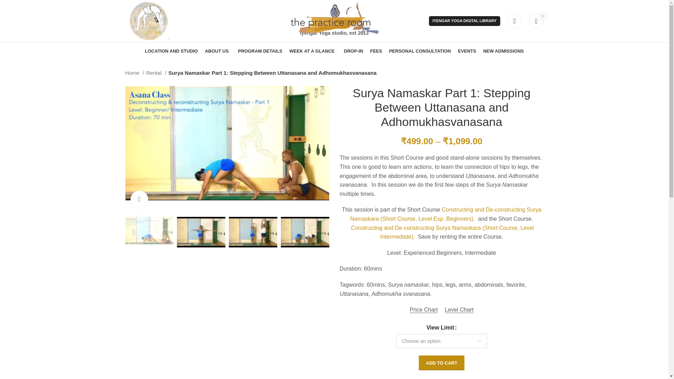 The width and height of the screenshot is (674, 379). Describe the element at coordinates (353, 51) in the screenshot. I see `DROP-IN` at that location.